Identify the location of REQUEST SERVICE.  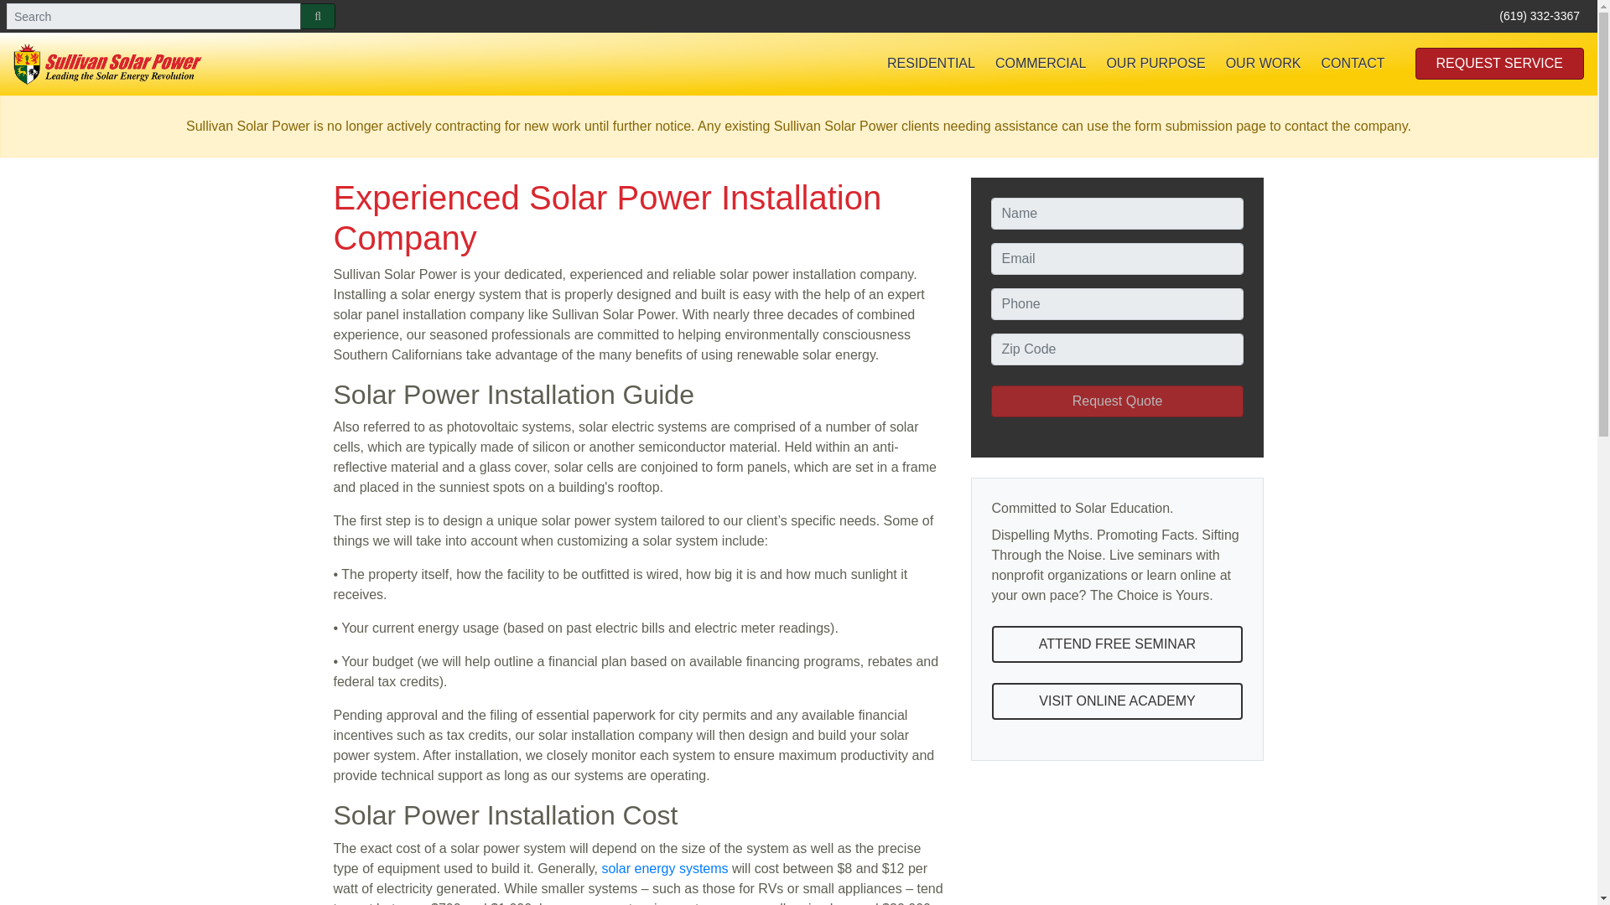
(1499, 64).